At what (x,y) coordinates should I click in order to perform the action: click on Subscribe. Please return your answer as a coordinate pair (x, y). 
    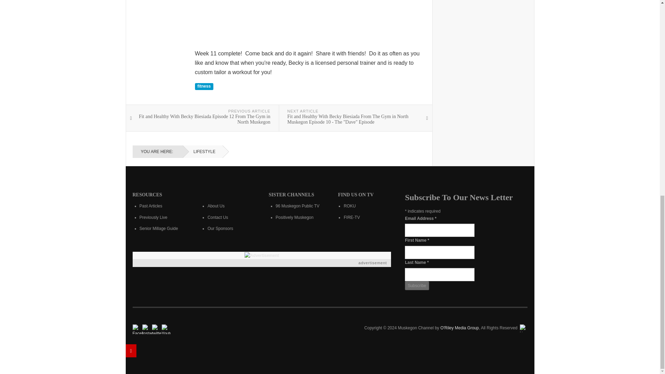
    Looking at the image, I should click on (417, 286).